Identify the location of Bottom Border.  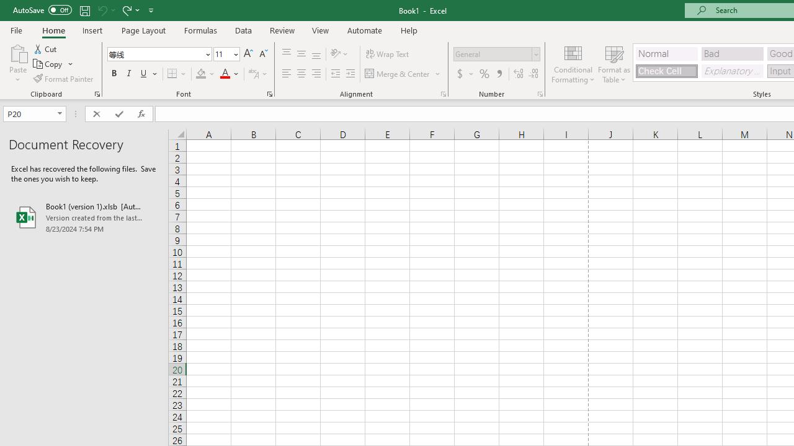
(172, 74).